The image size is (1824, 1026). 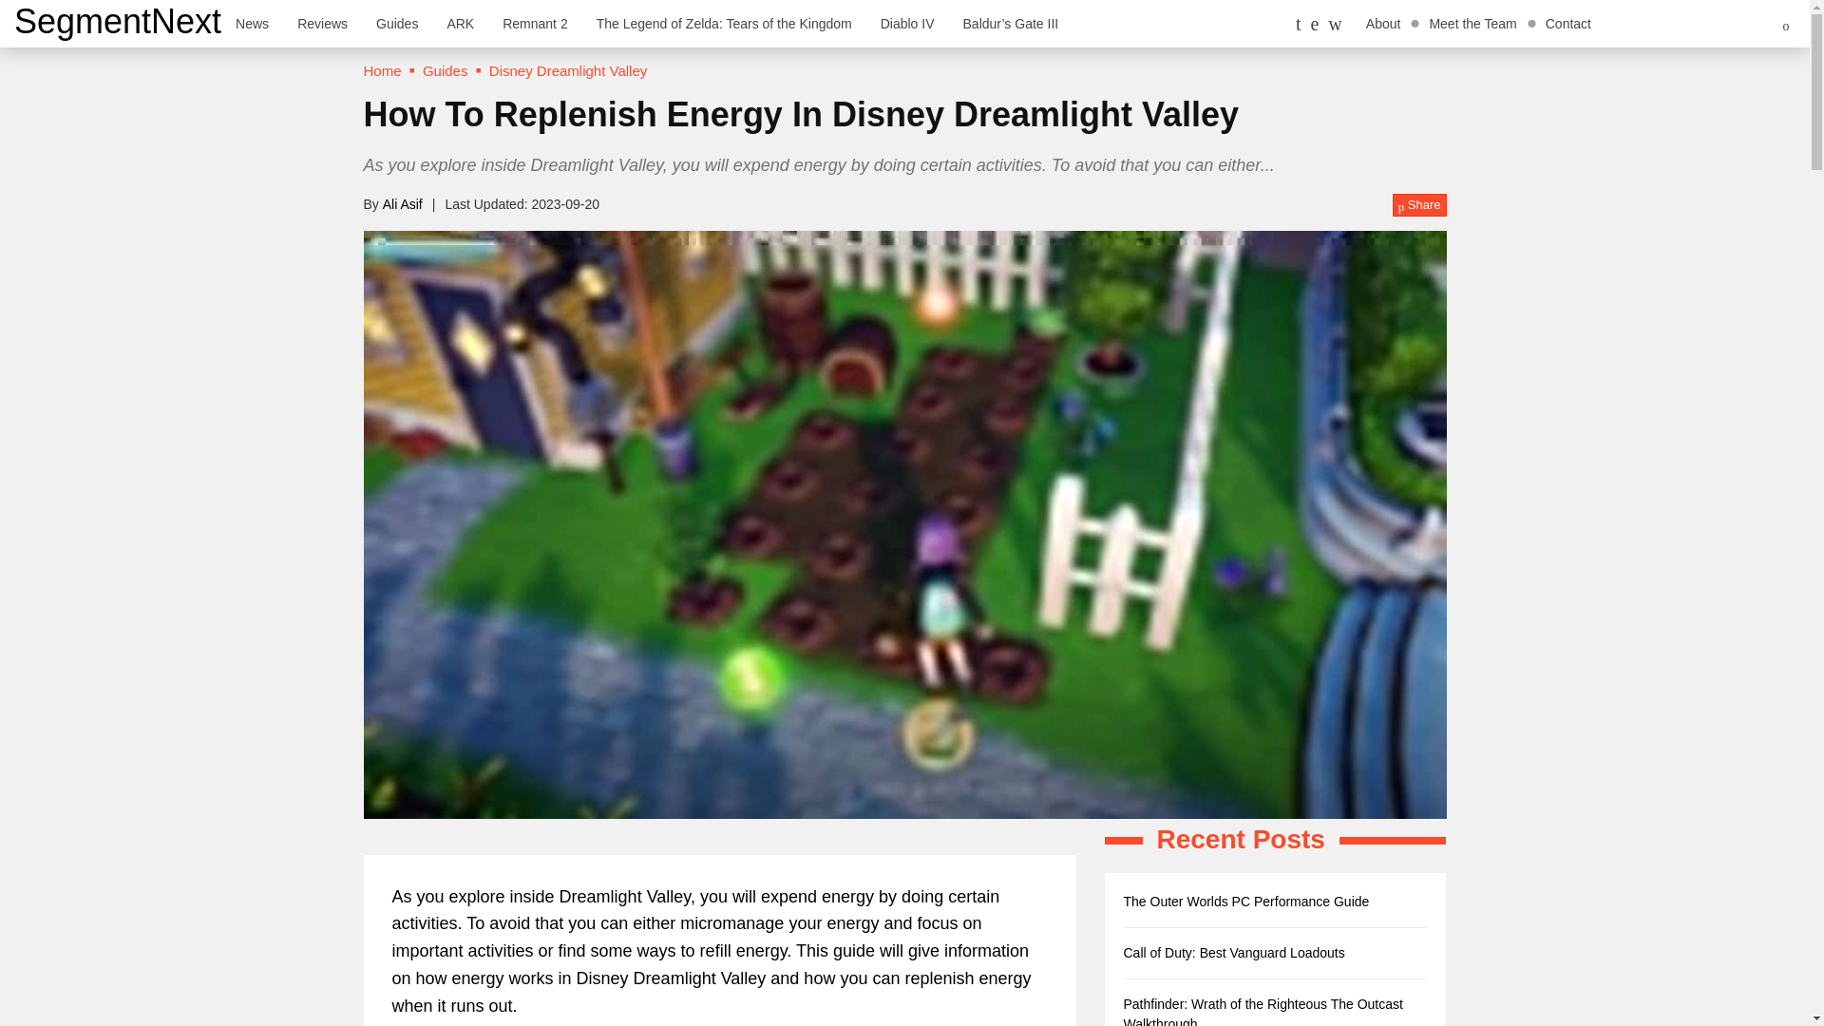 What do you see at coordinates (568, 70) in the screenshot?
I see `Disney Dreamlight Valley` at bounding box center [568, 70].